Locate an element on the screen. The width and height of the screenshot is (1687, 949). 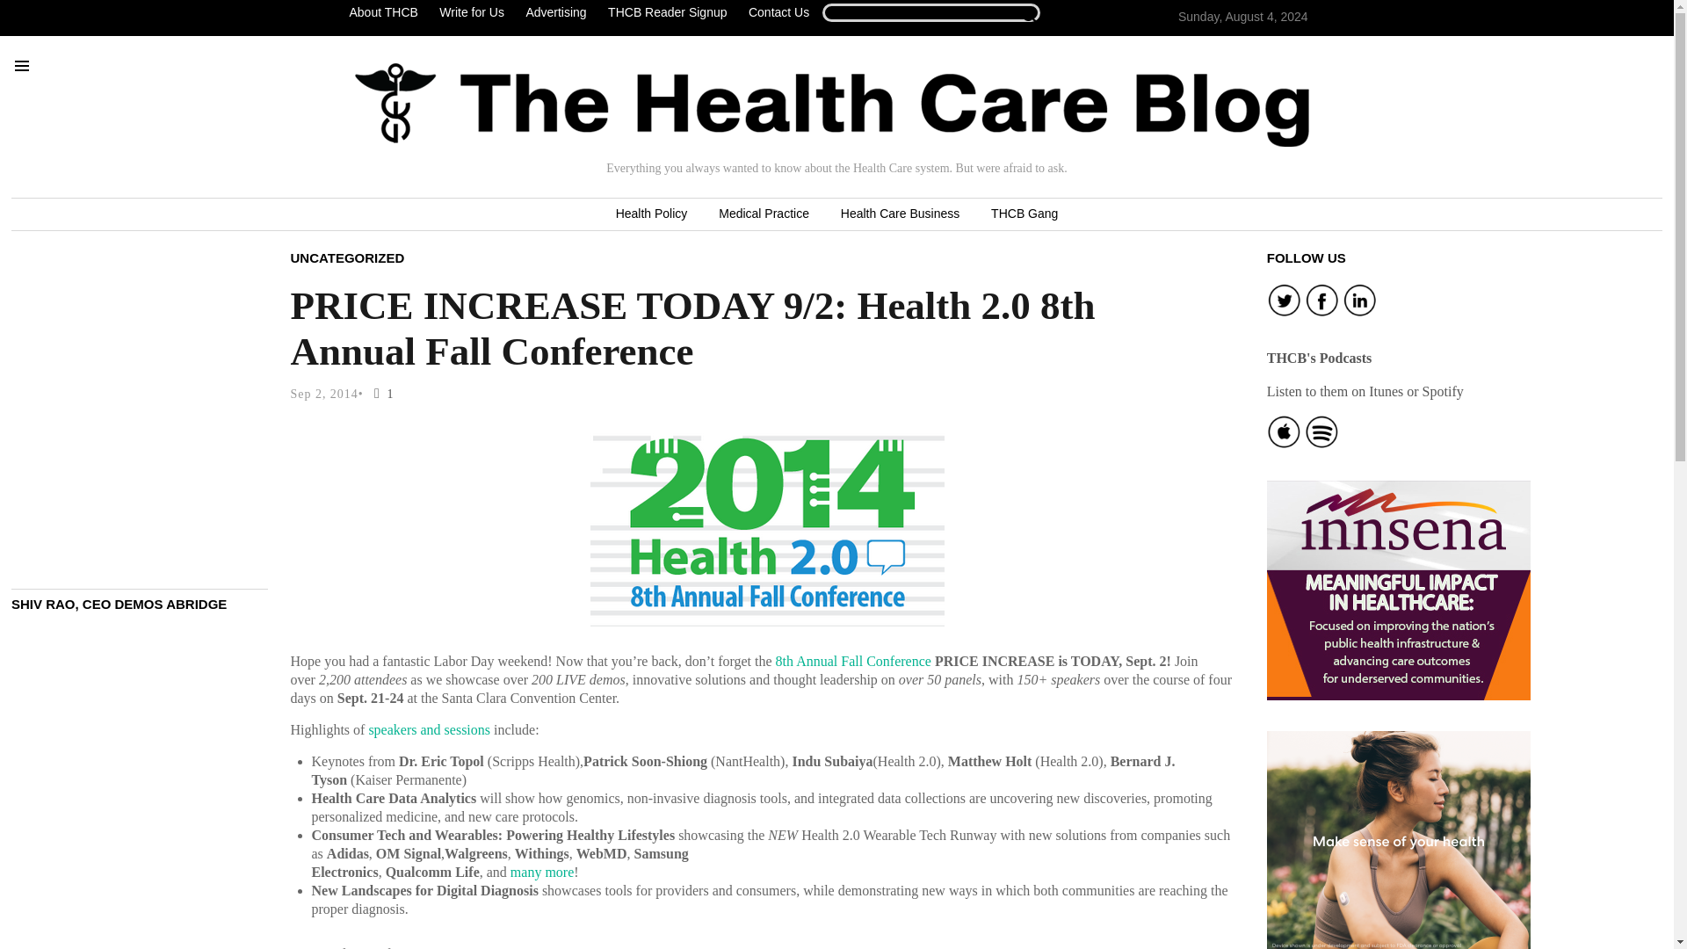
THCB Reader Signup is located at coordinates (667, 12).